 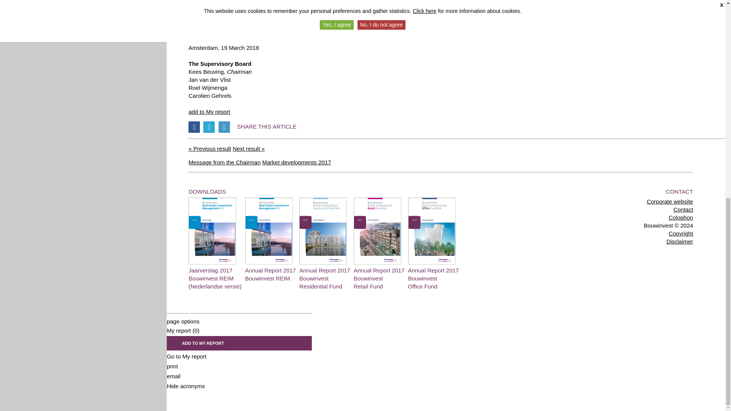 I want to click on Bouwinvest-Retail, so click(x=379, y=275).